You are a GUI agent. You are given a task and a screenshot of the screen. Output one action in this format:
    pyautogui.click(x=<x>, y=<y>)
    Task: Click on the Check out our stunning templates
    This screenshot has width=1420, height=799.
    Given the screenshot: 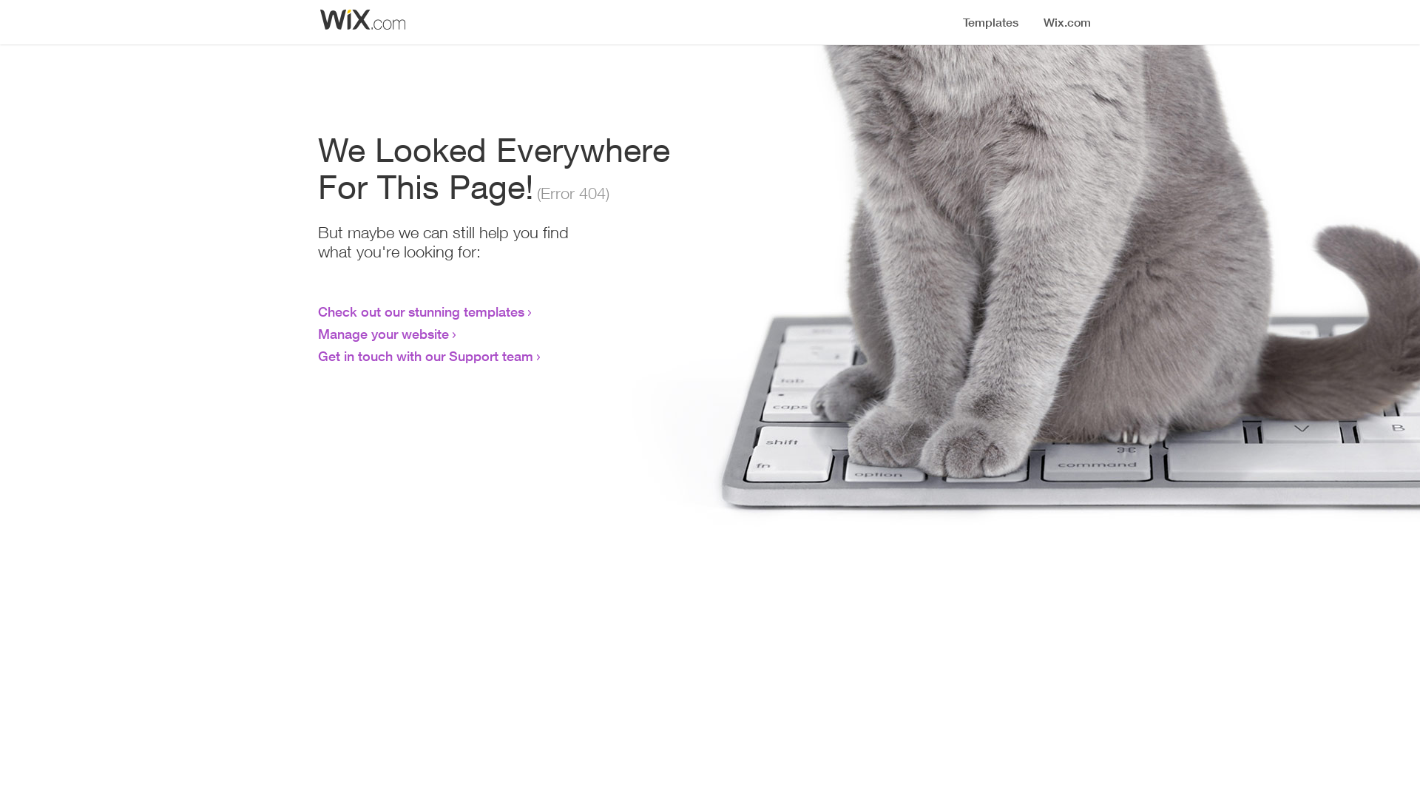 What is the action you would take?
    pyautogui.click(x=422, y=311)
    